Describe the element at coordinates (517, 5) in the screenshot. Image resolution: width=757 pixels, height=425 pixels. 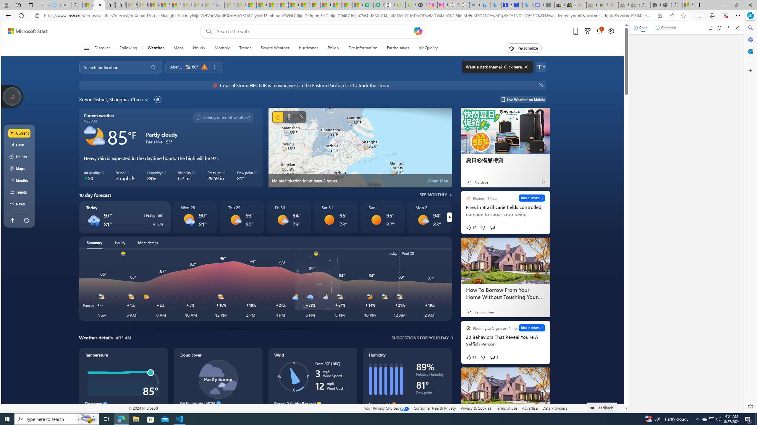
I see `Shangri-La Bangkok, Hotel reviews and Room rates` at that location.